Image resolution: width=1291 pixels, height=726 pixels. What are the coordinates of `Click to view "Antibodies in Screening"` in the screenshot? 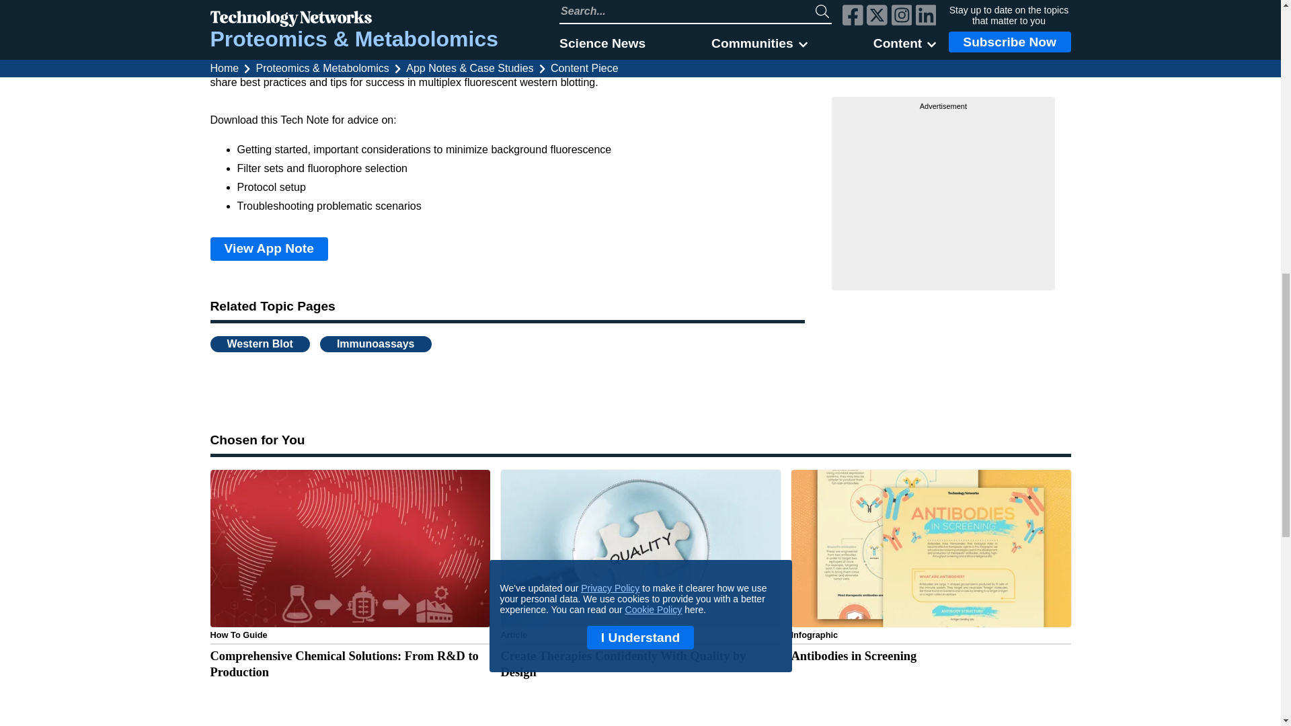 It's located at (930, 590).